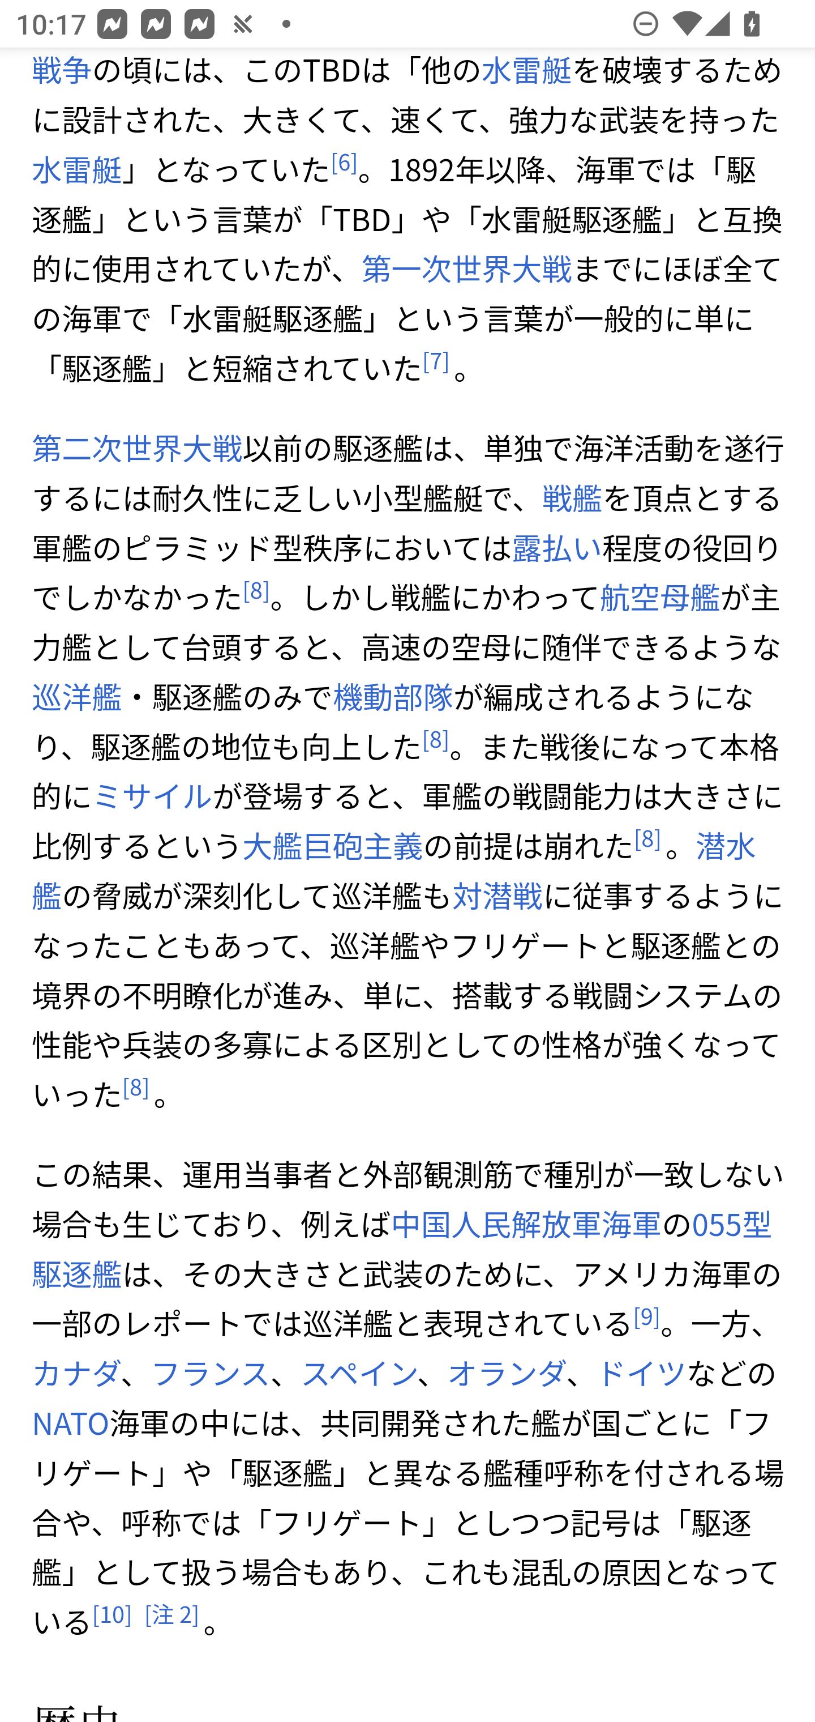 This screenshot has height=1722, width=815. What do you see at coordinates (640, 1373) in the screenshot?
I see `ドイツ` at bounding box center [640, 1373].